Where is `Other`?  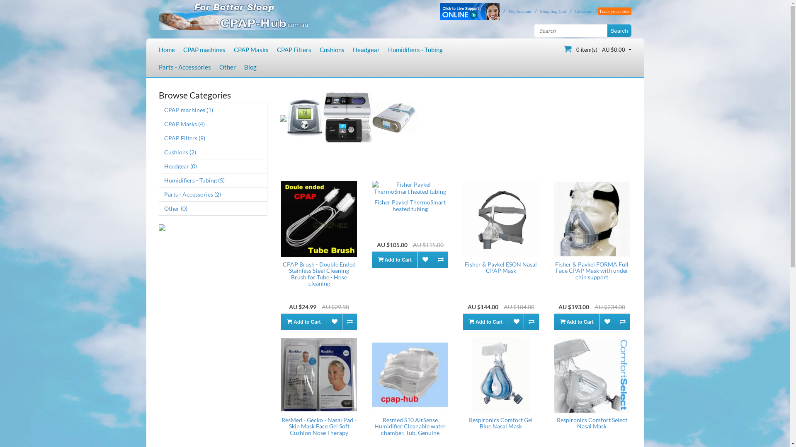 Other is located at coordinates (227, 67).